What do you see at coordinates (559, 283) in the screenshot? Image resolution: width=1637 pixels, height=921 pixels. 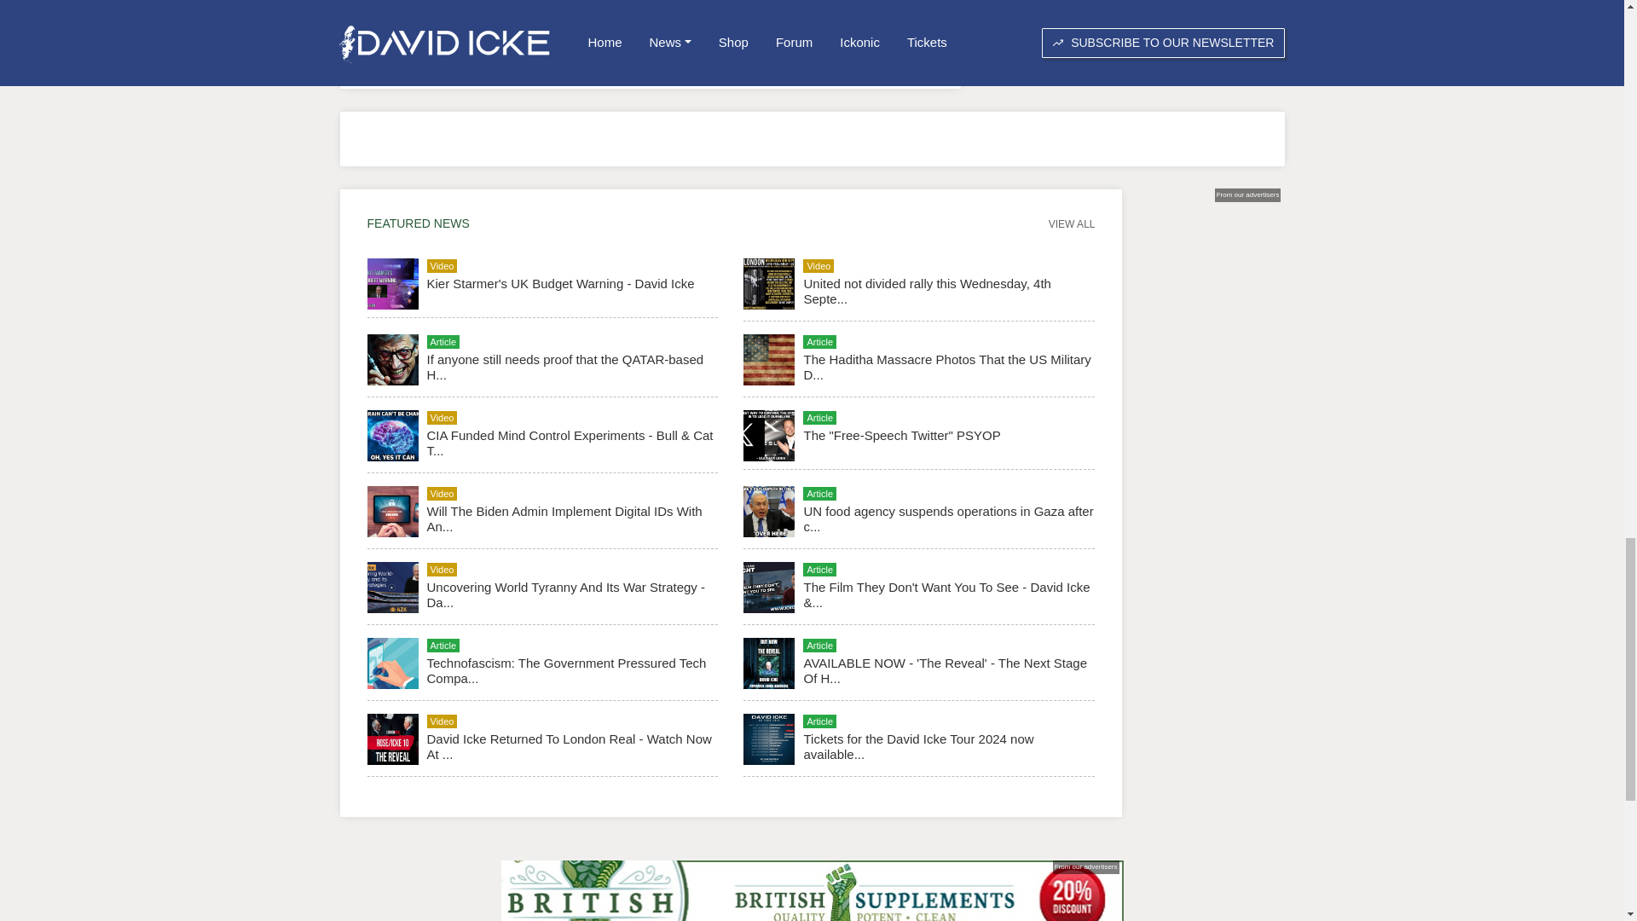 I see `Kier Starmer's UK Budget Warning - David Icke` at bounding box center [559, 283].